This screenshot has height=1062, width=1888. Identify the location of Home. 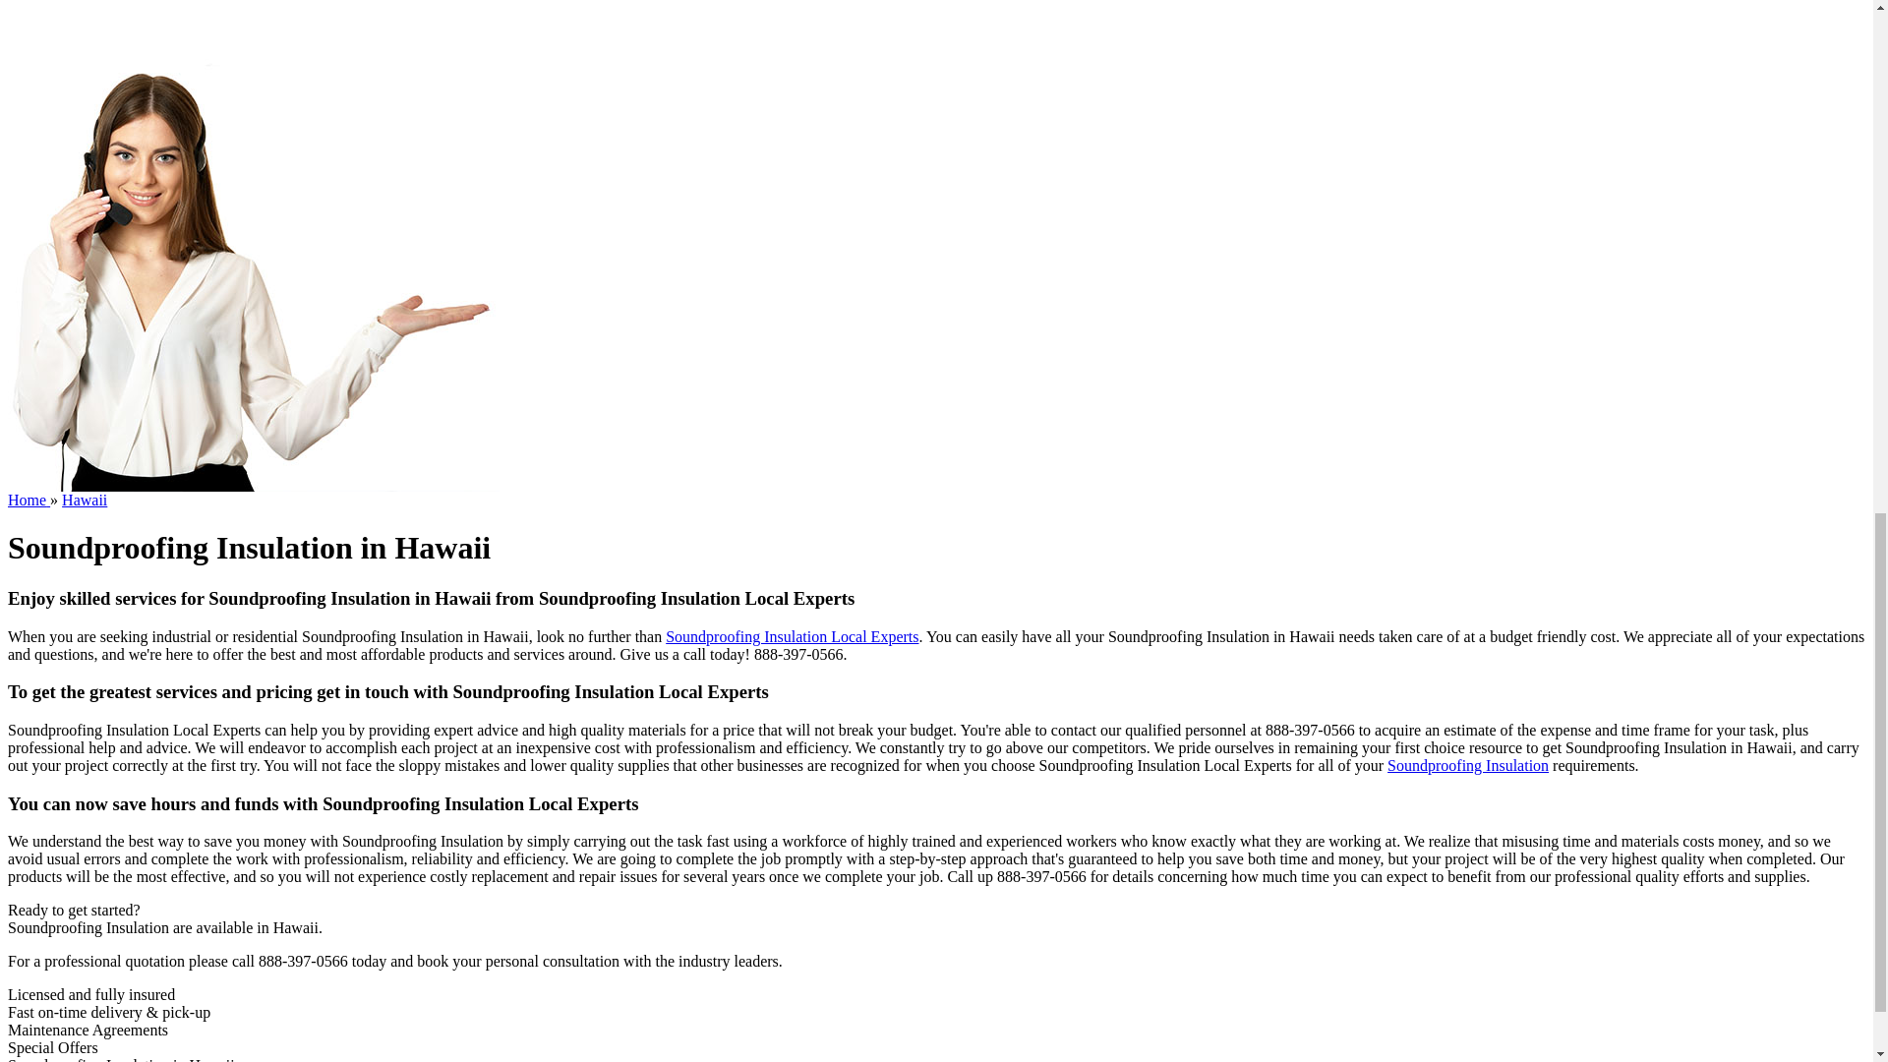
(29, 500).